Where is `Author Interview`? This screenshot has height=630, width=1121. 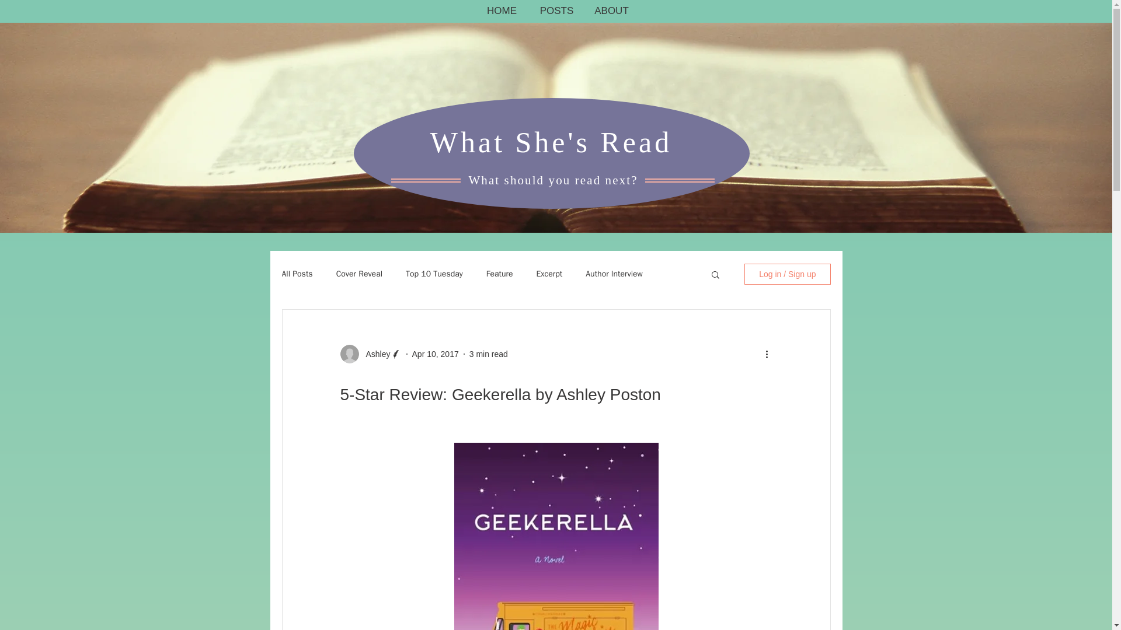 Author Interview is located at coordinates (614, 274).